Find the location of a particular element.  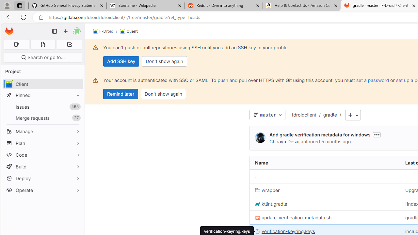

Create new... is located at coordinates (66, 31).